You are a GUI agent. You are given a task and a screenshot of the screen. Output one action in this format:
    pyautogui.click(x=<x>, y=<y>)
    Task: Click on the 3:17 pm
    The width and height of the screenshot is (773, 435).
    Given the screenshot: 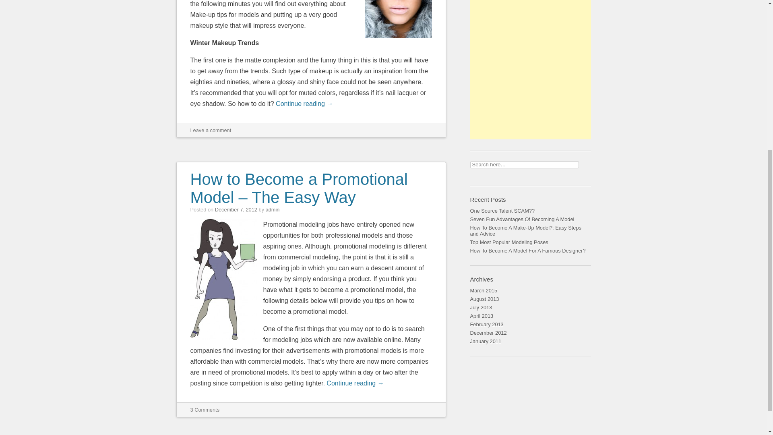 What is the action you would take?
    pyautogui.click(x=236, y=209)
    